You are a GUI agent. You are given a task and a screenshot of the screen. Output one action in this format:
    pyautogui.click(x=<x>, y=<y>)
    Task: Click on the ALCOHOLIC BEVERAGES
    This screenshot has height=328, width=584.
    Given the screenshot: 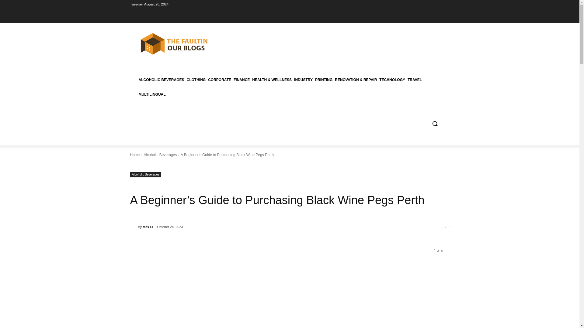 What is the action you would take?
    pyautogui.click(x=161, y=80)
    